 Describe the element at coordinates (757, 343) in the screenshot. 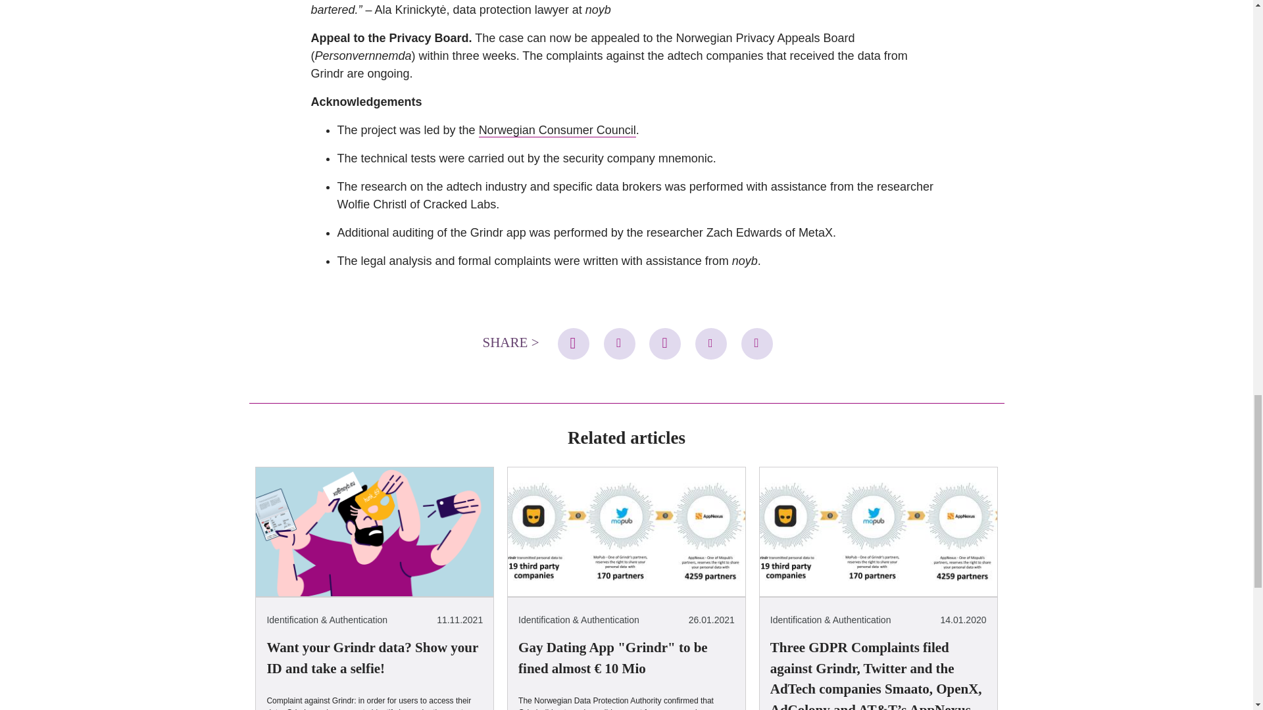

I see `Share on LinkedIn` at that location.